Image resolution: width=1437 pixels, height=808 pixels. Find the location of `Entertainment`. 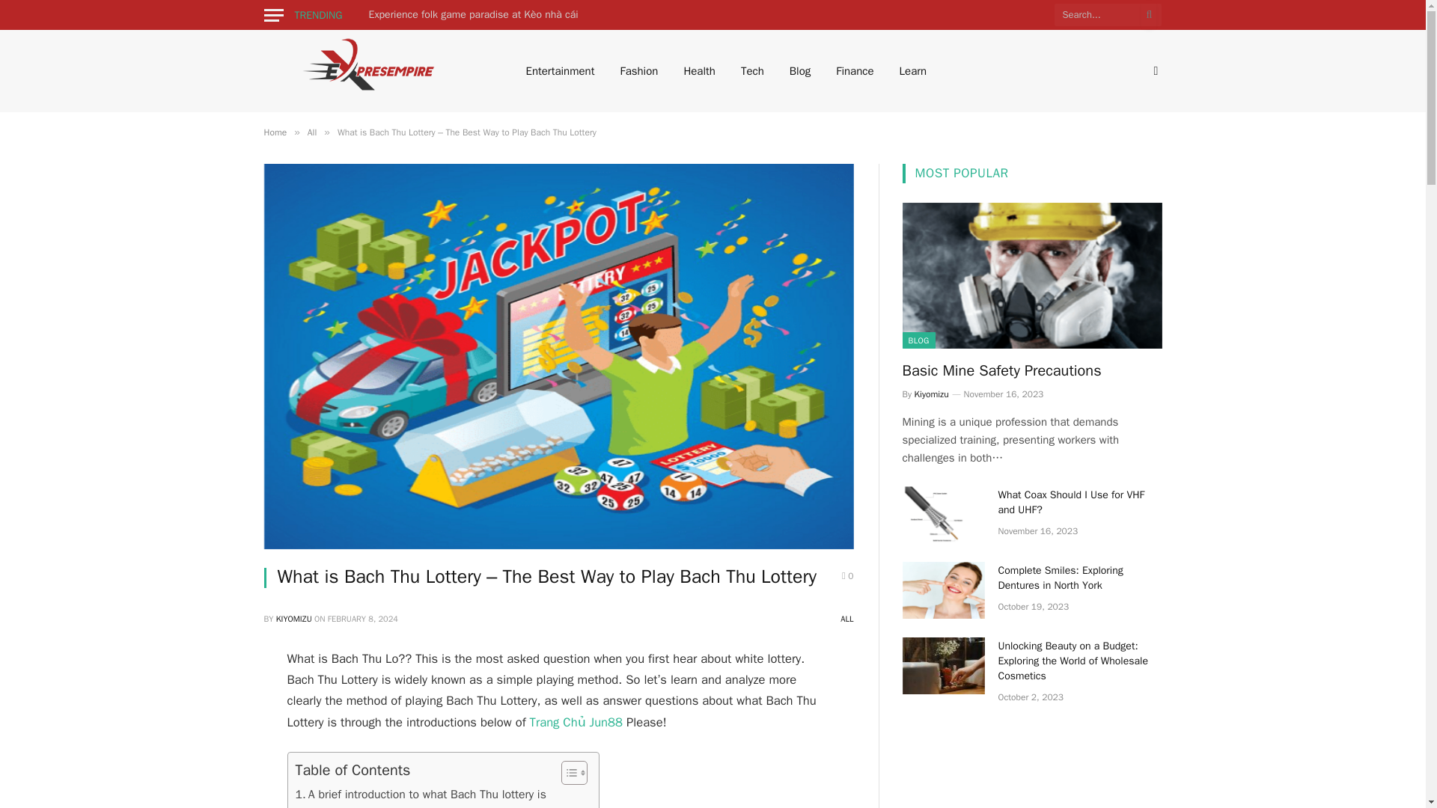

Entertainment is located at coordinates (560, 70).